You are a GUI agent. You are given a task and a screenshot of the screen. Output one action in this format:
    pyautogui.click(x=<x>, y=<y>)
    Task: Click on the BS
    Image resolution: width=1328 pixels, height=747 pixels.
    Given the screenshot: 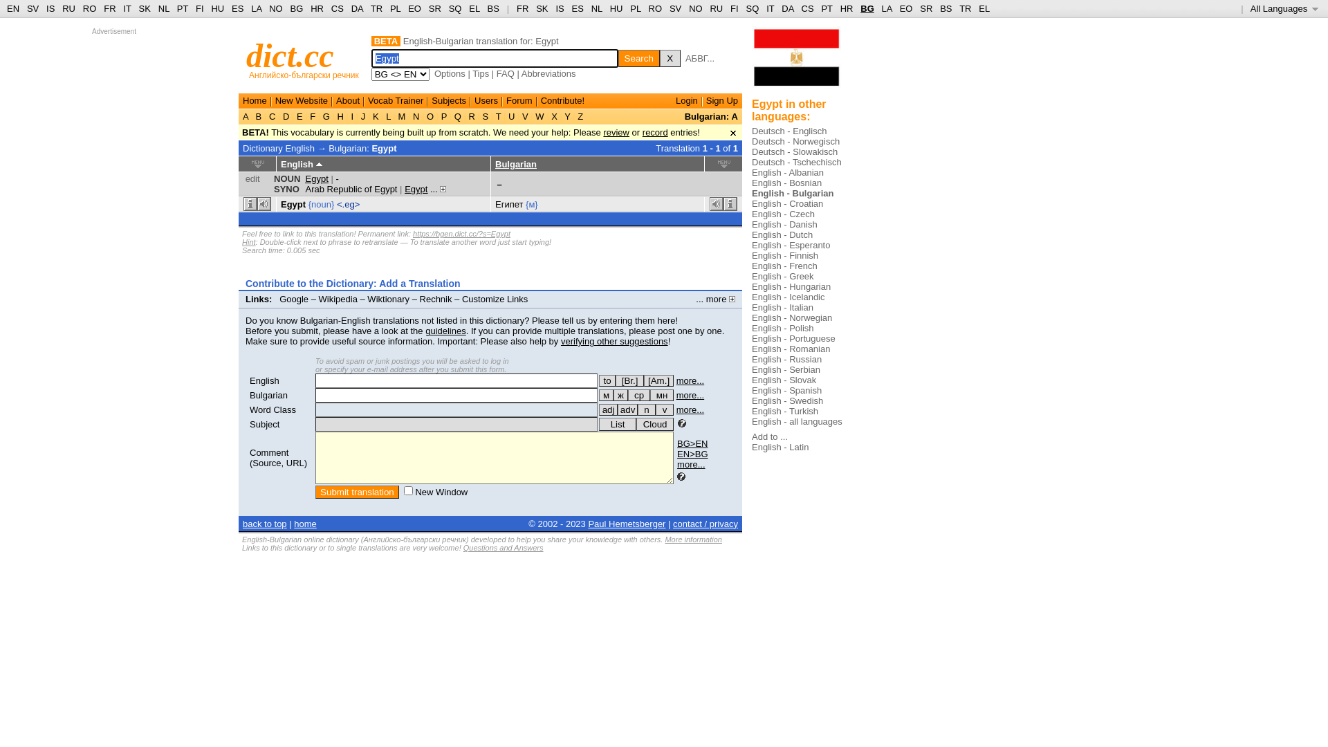 What is the action you would take?
    pyautogui.click(x=946, y=8)
    